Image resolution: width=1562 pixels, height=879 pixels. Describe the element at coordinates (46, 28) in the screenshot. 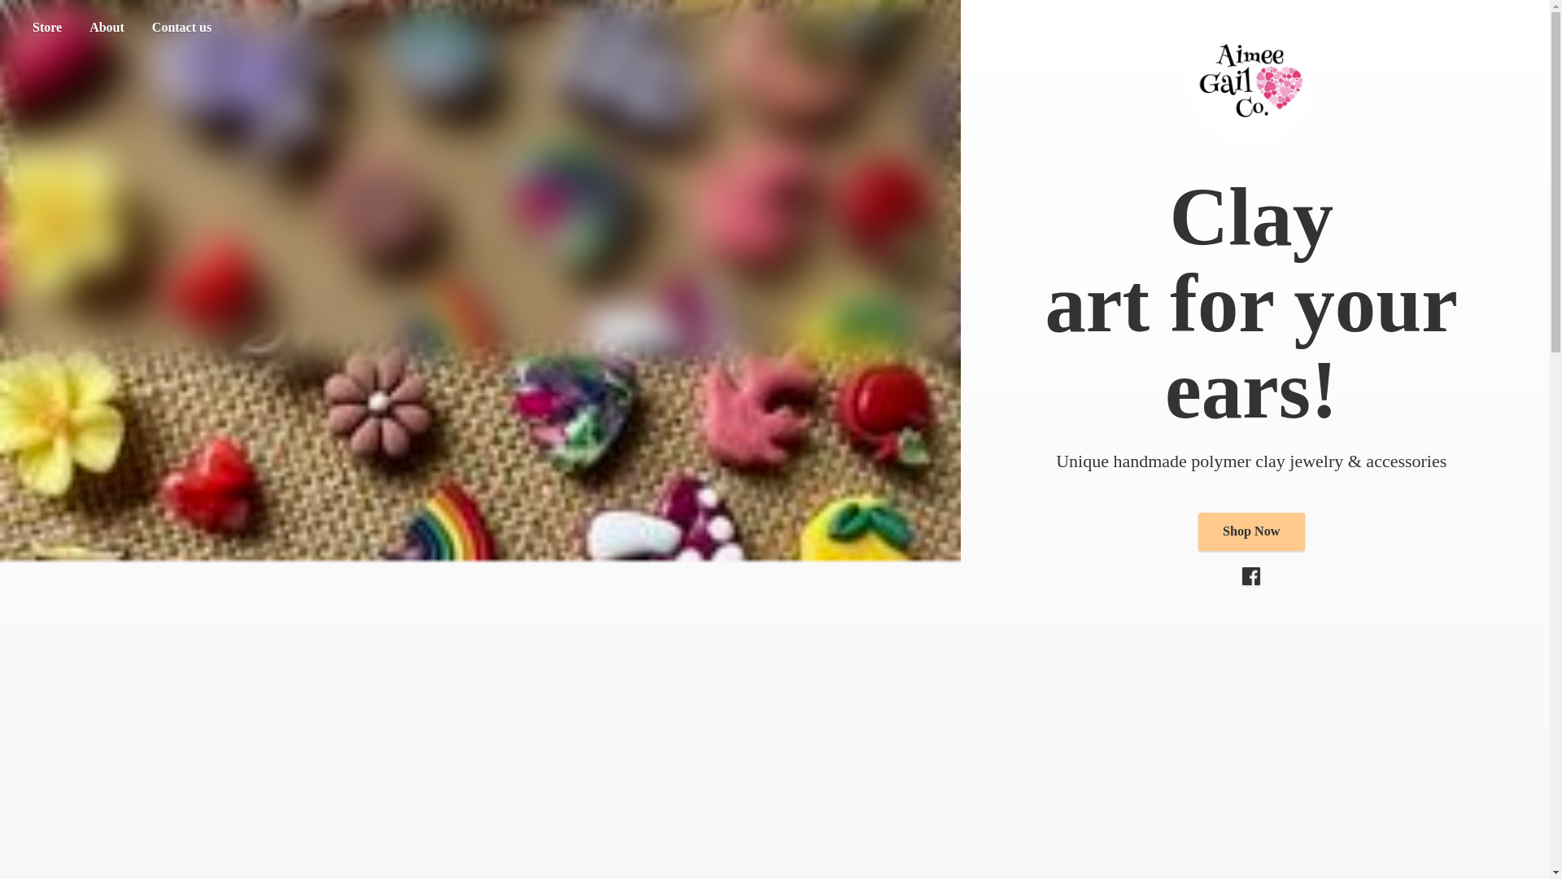

I see `Store` at that location.